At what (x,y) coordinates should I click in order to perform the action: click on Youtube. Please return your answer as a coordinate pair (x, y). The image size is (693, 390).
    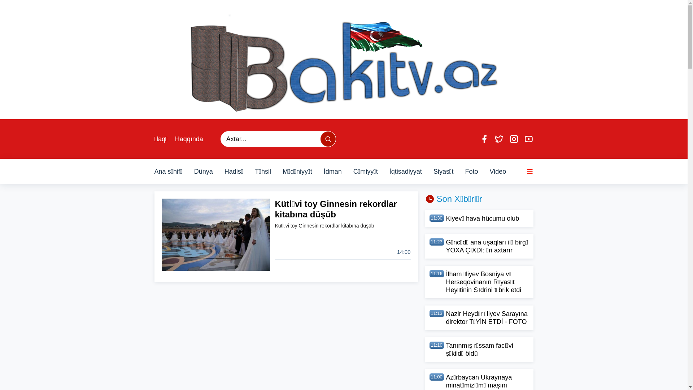
    Looking at the image, I should click on (529, 139).